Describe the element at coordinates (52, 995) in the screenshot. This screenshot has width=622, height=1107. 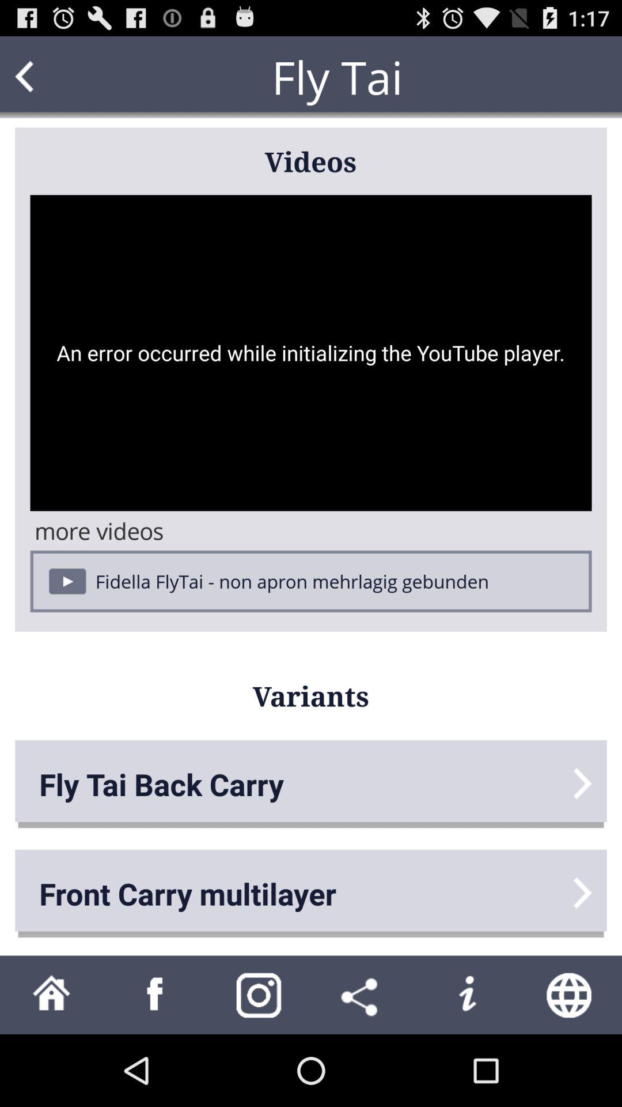
I see `home button` at that location.